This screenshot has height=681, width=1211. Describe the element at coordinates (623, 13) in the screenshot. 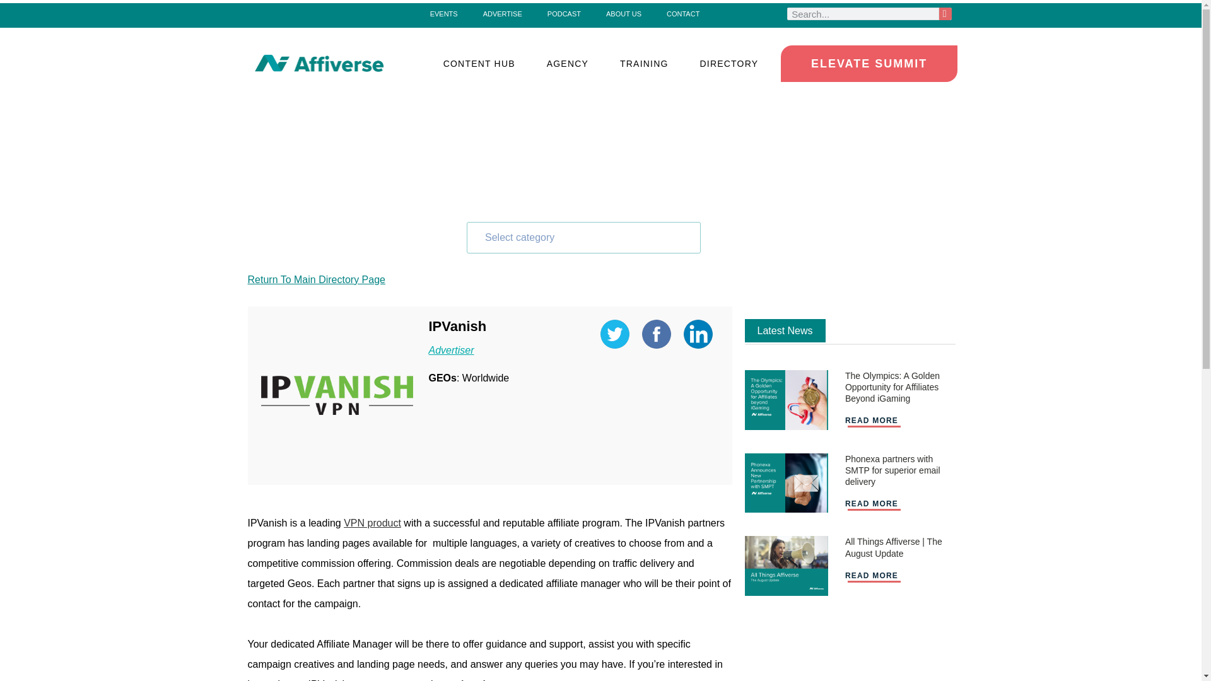

I see `ABOUT US` at that location.